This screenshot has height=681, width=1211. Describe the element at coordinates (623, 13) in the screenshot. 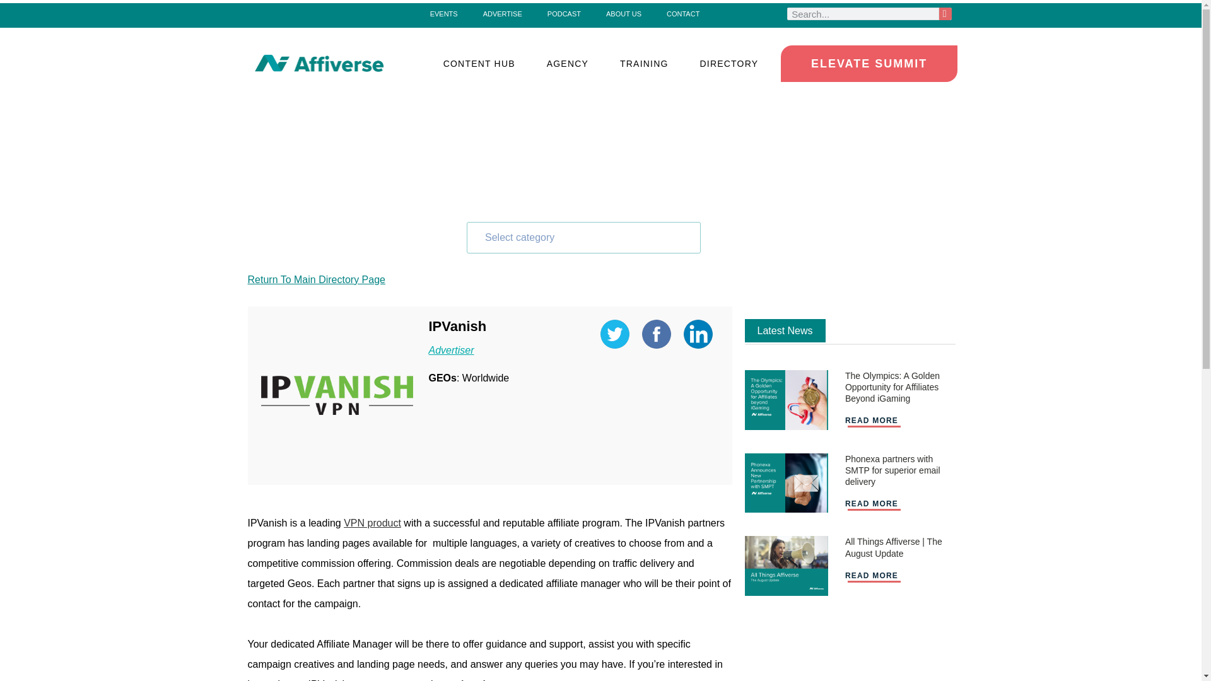

I see `ABOUT US` at that location.